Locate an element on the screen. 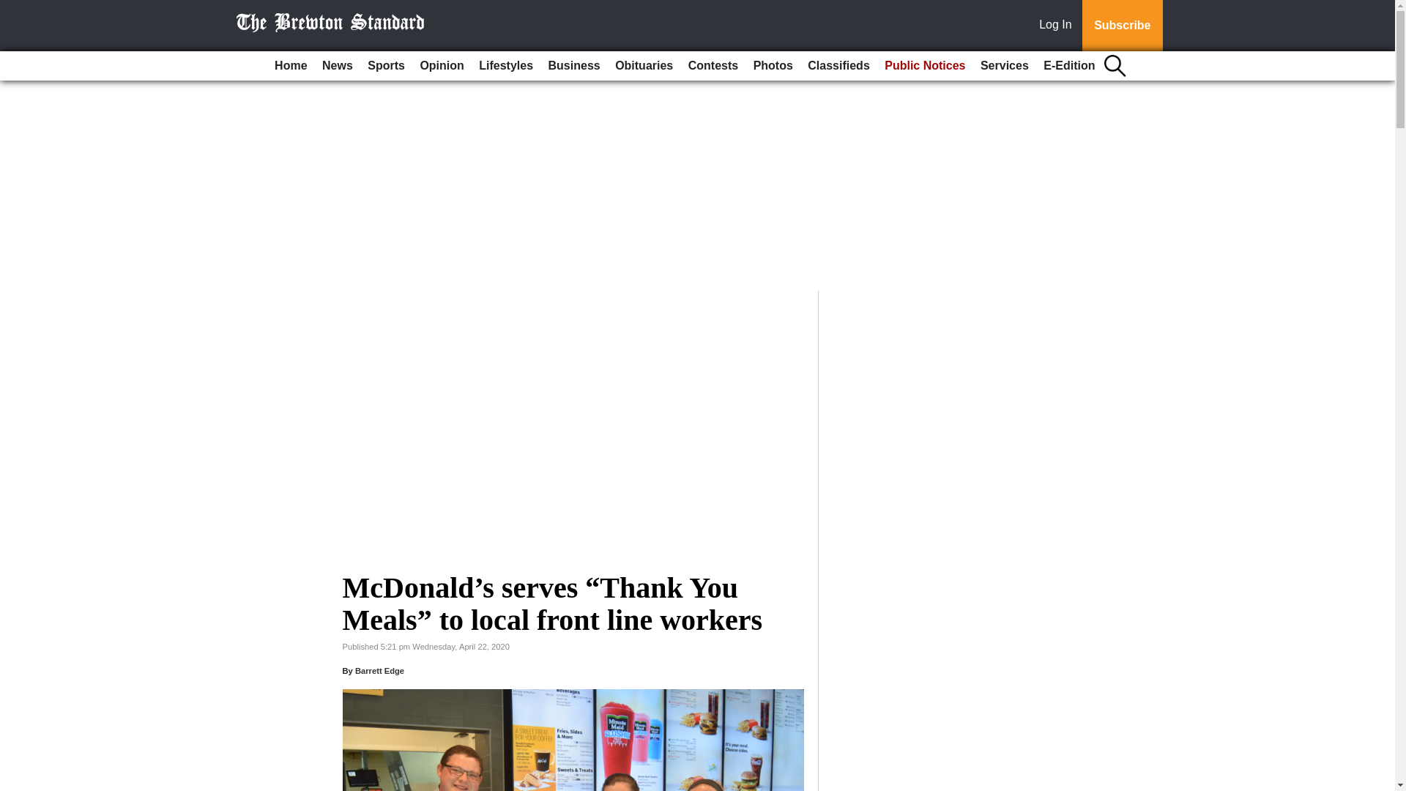  Go is located at coordinates (13, 9).